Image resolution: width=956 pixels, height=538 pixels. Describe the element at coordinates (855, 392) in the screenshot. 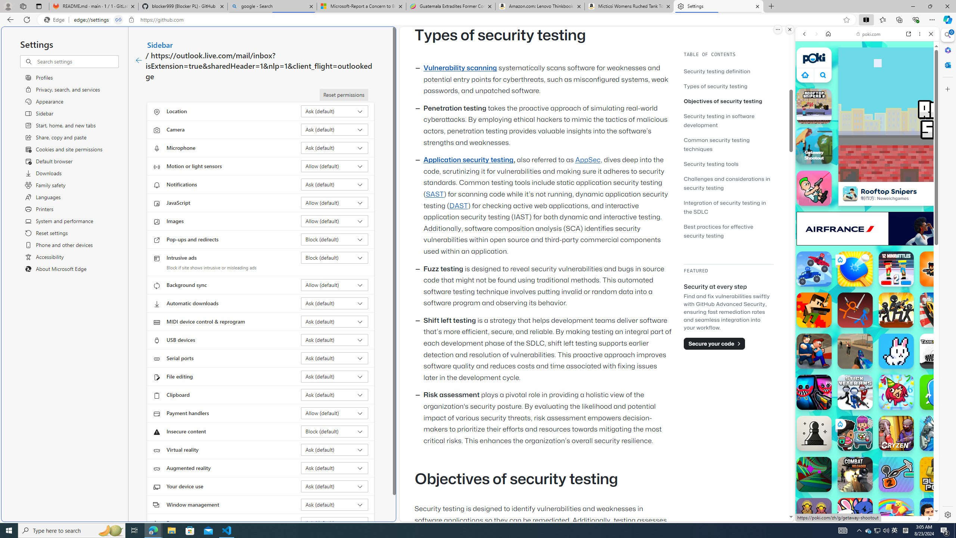

I see `Stick Veterans` at that location.